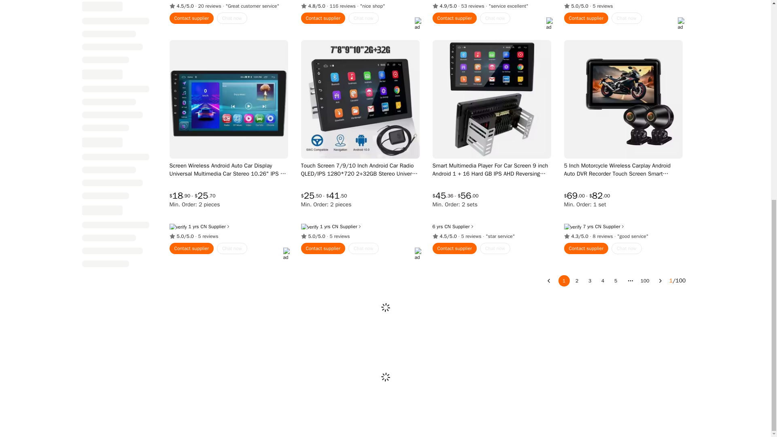 The width and height of the screenshot is (777, 437). Describe the element at coordinates (323, 18) in the screenshot. I see `Contact supplier` at that location.